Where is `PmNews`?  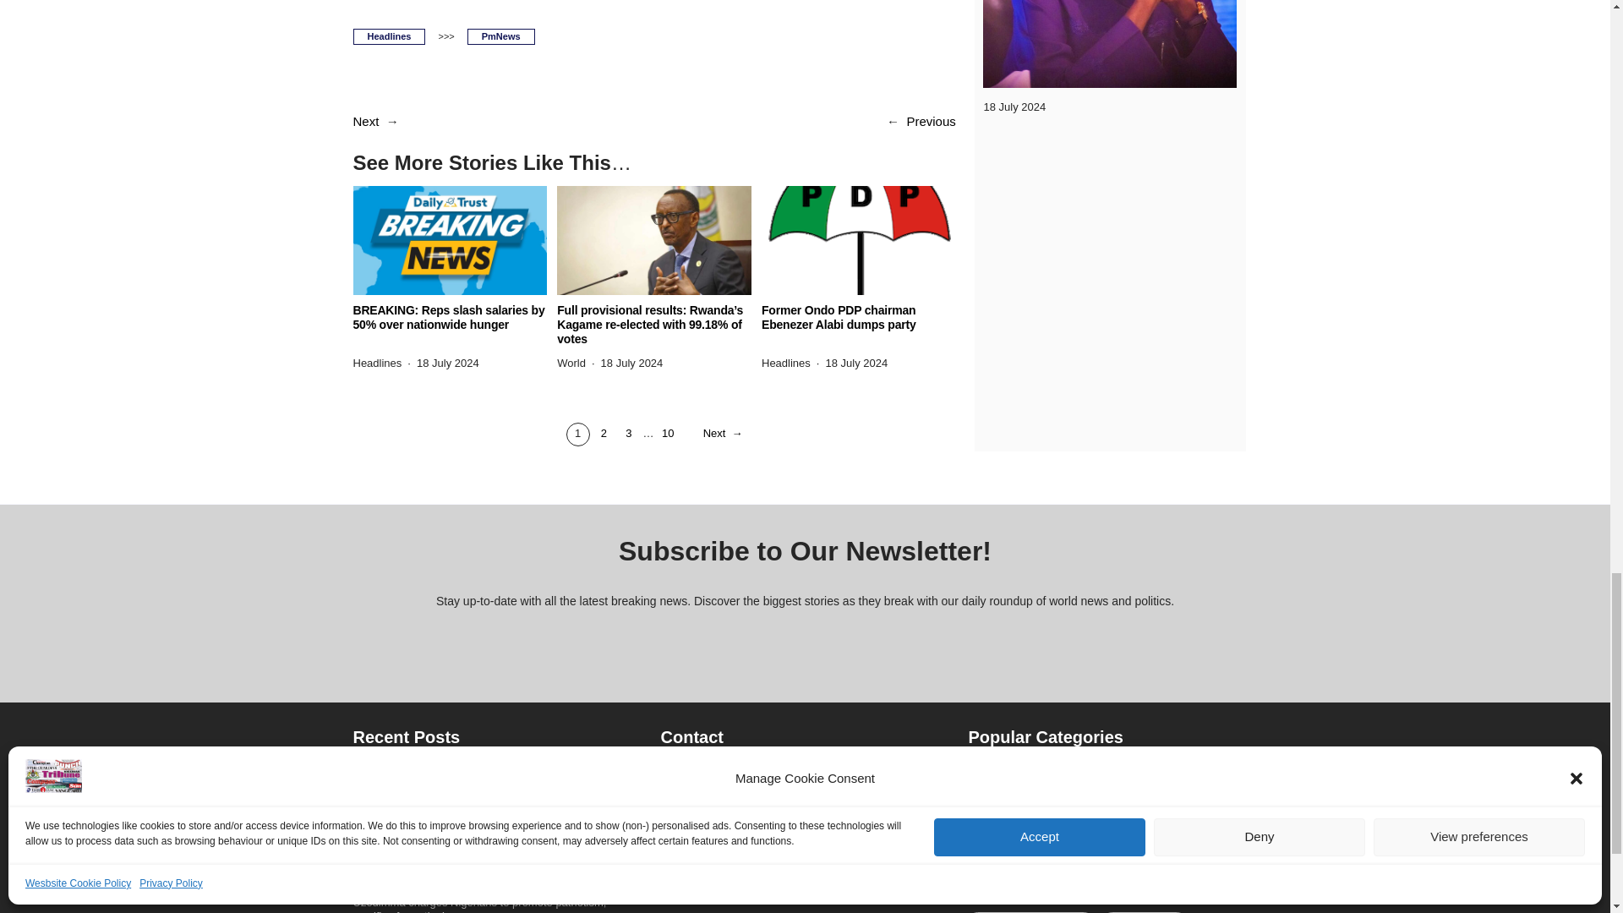
PmNews is located at coordinates (500, 36).